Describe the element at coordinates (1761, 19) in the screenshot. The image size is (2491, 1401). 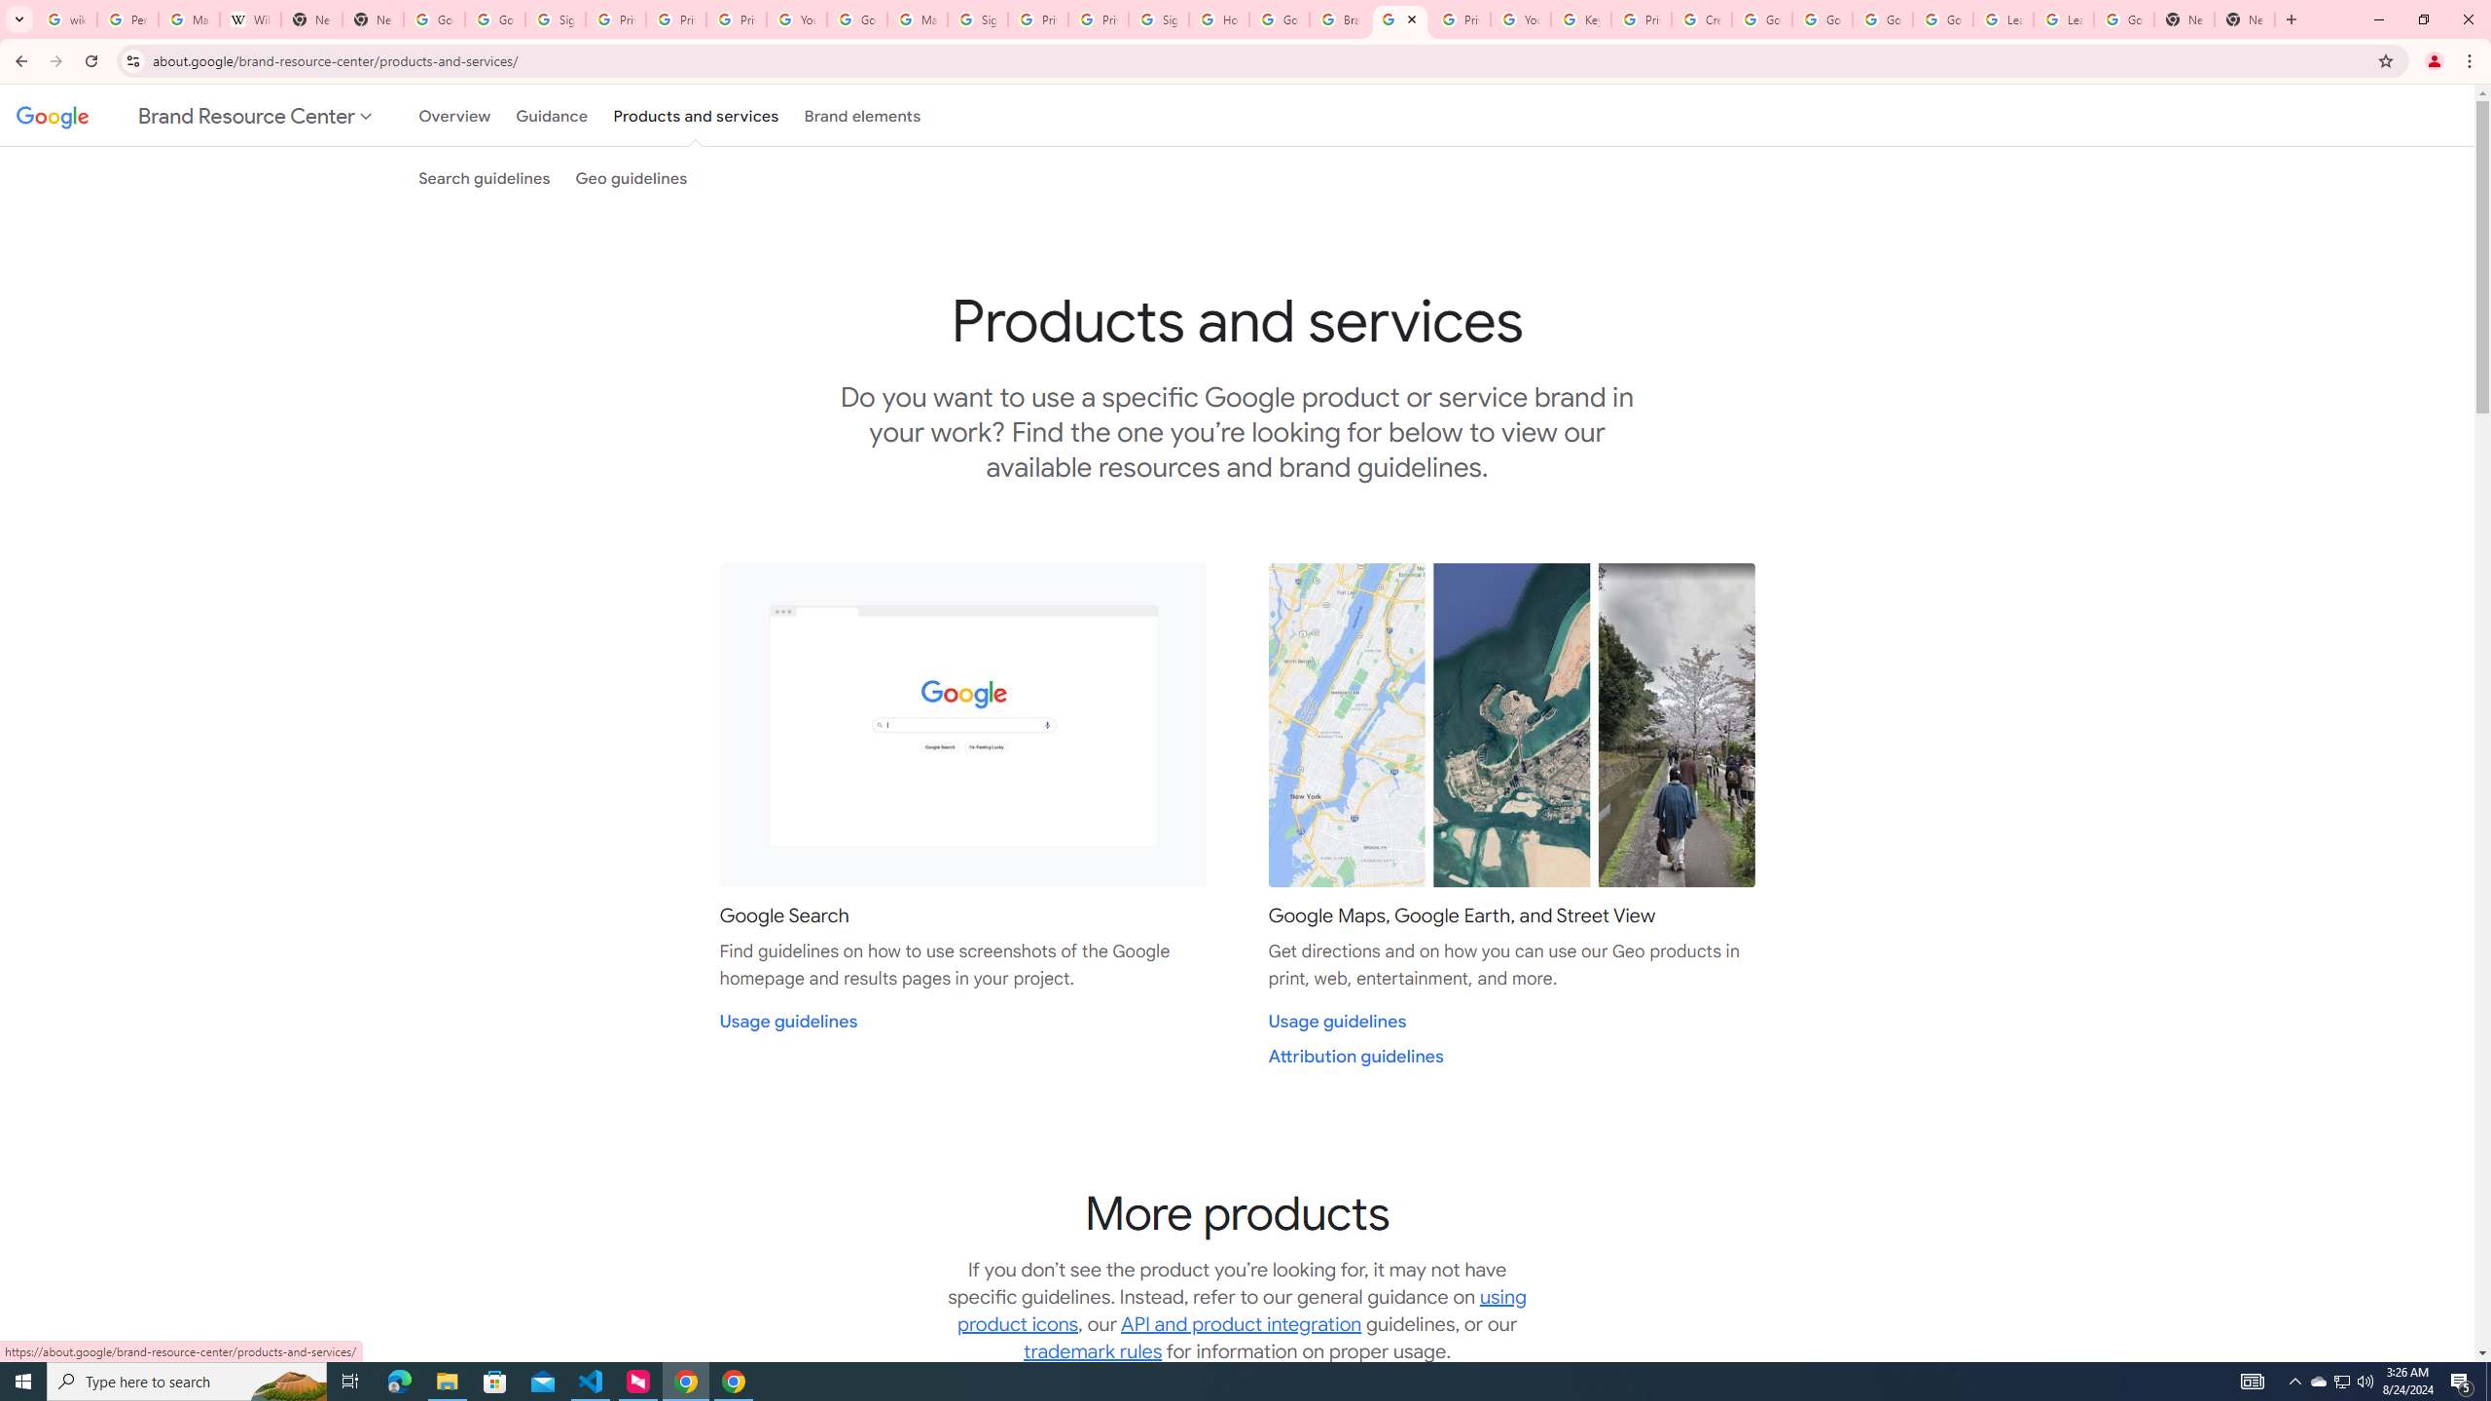
I see `Google Account Help` at that location.